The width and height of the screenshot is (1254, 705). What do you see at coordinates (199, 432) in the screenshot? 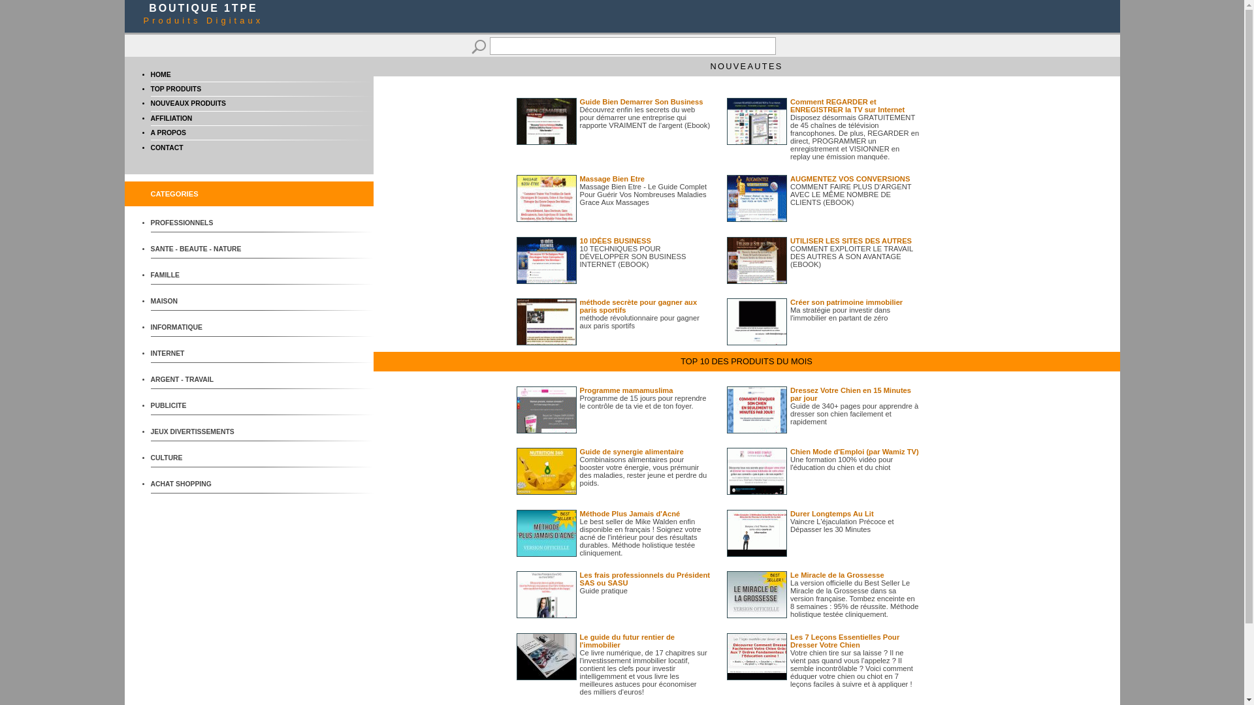
I see `JEUX DIVERTISSEMENTS` at bounding box center [199, 432].